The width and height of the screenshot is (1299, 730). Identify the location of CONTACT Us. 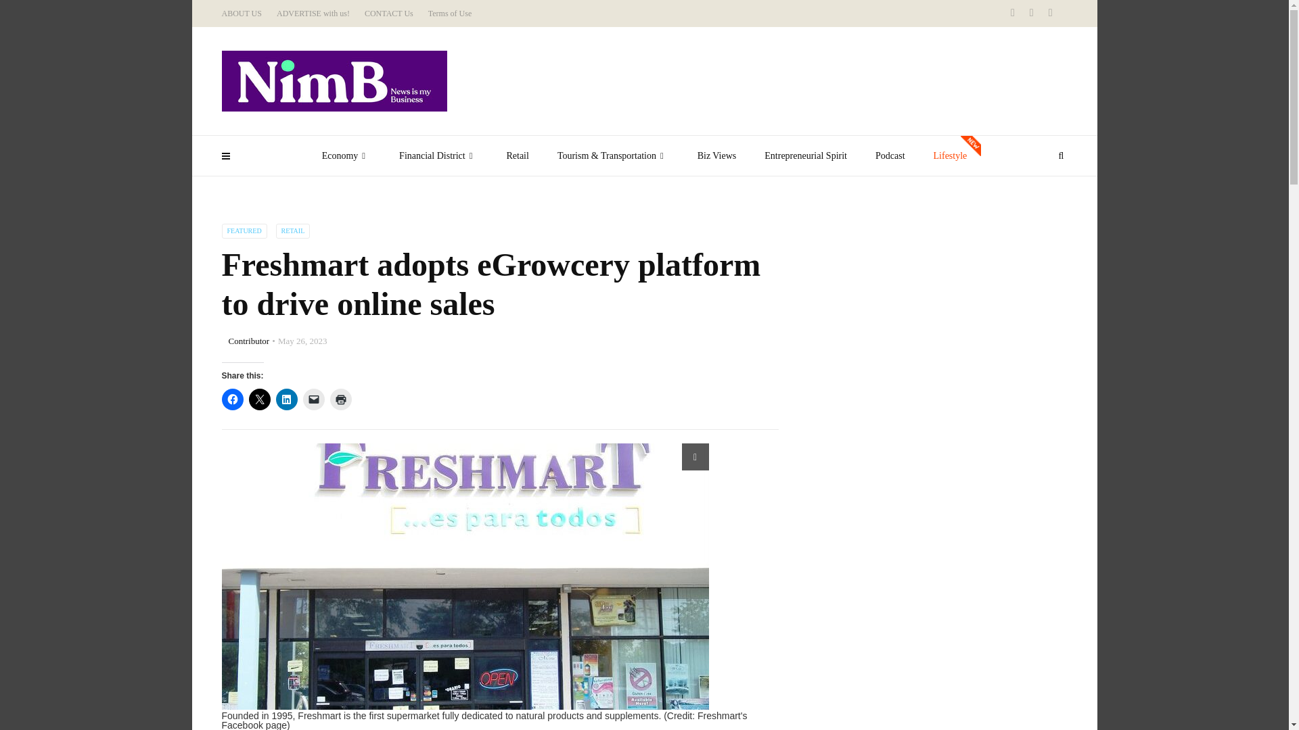
(388, 14).